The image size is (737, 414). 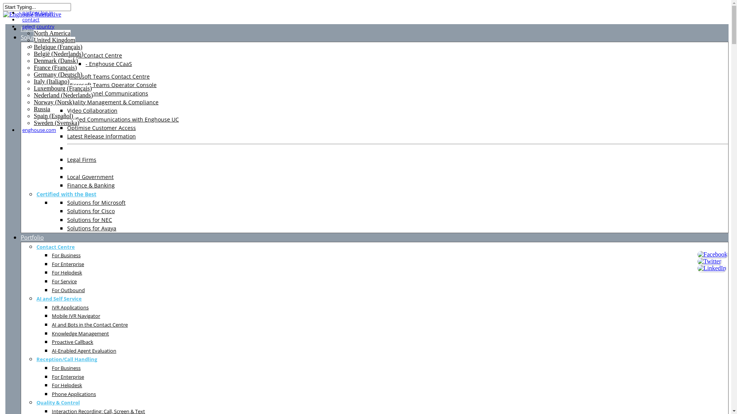 What do you see at coordinates (42, 109) in the screenshot?
I see `Russia` at bounding box center [42, 109].